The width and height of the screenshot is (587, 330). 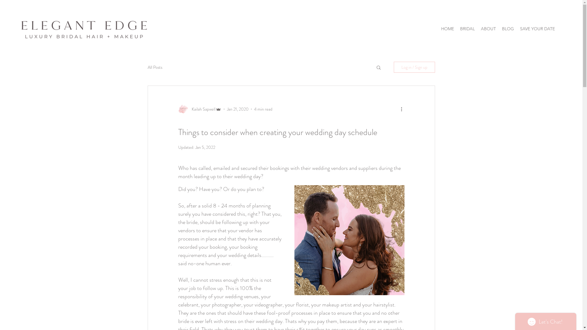 What do you see at coordinates (521, 105) in the screenshot?
I see `Visitor Analytics` at bounding box center [521, 105].